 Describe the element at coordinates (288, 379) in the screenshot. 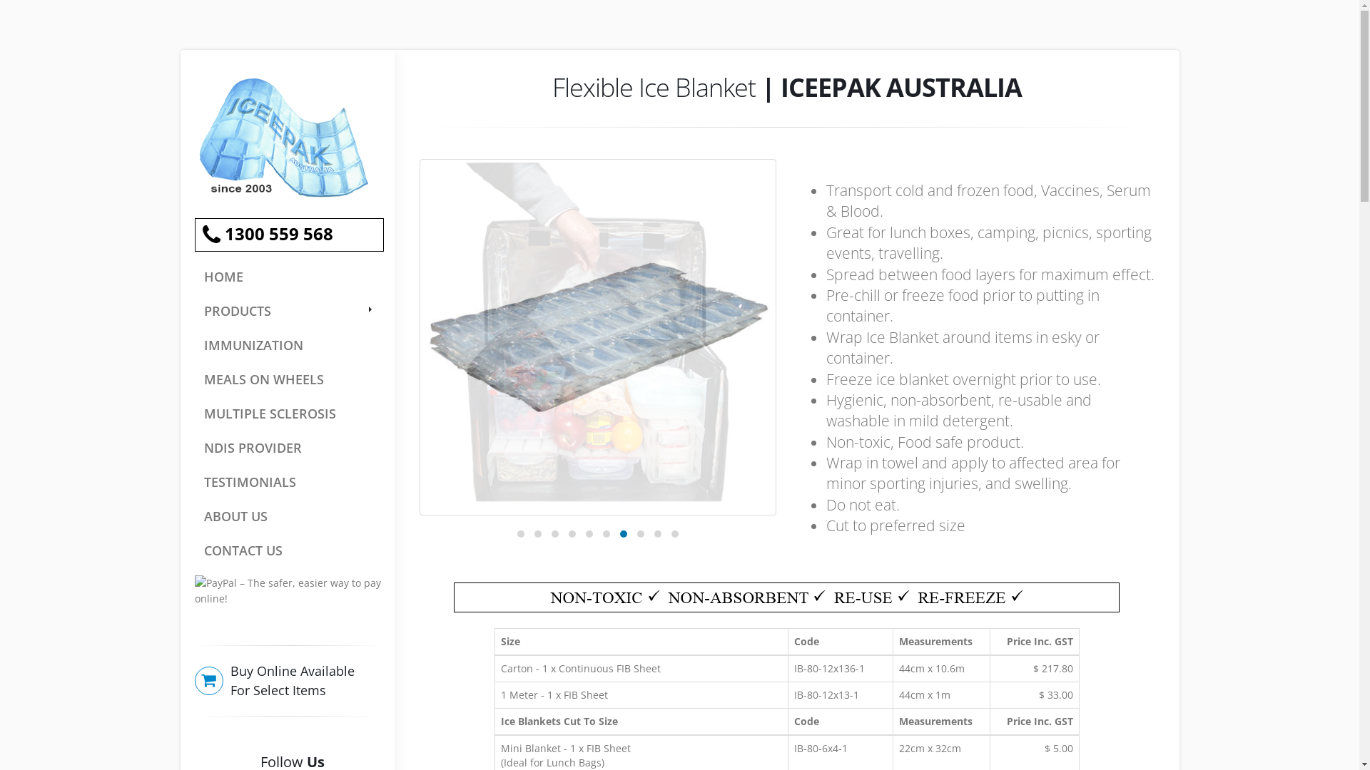

I see `MEALS ON WHEELS` at that location.